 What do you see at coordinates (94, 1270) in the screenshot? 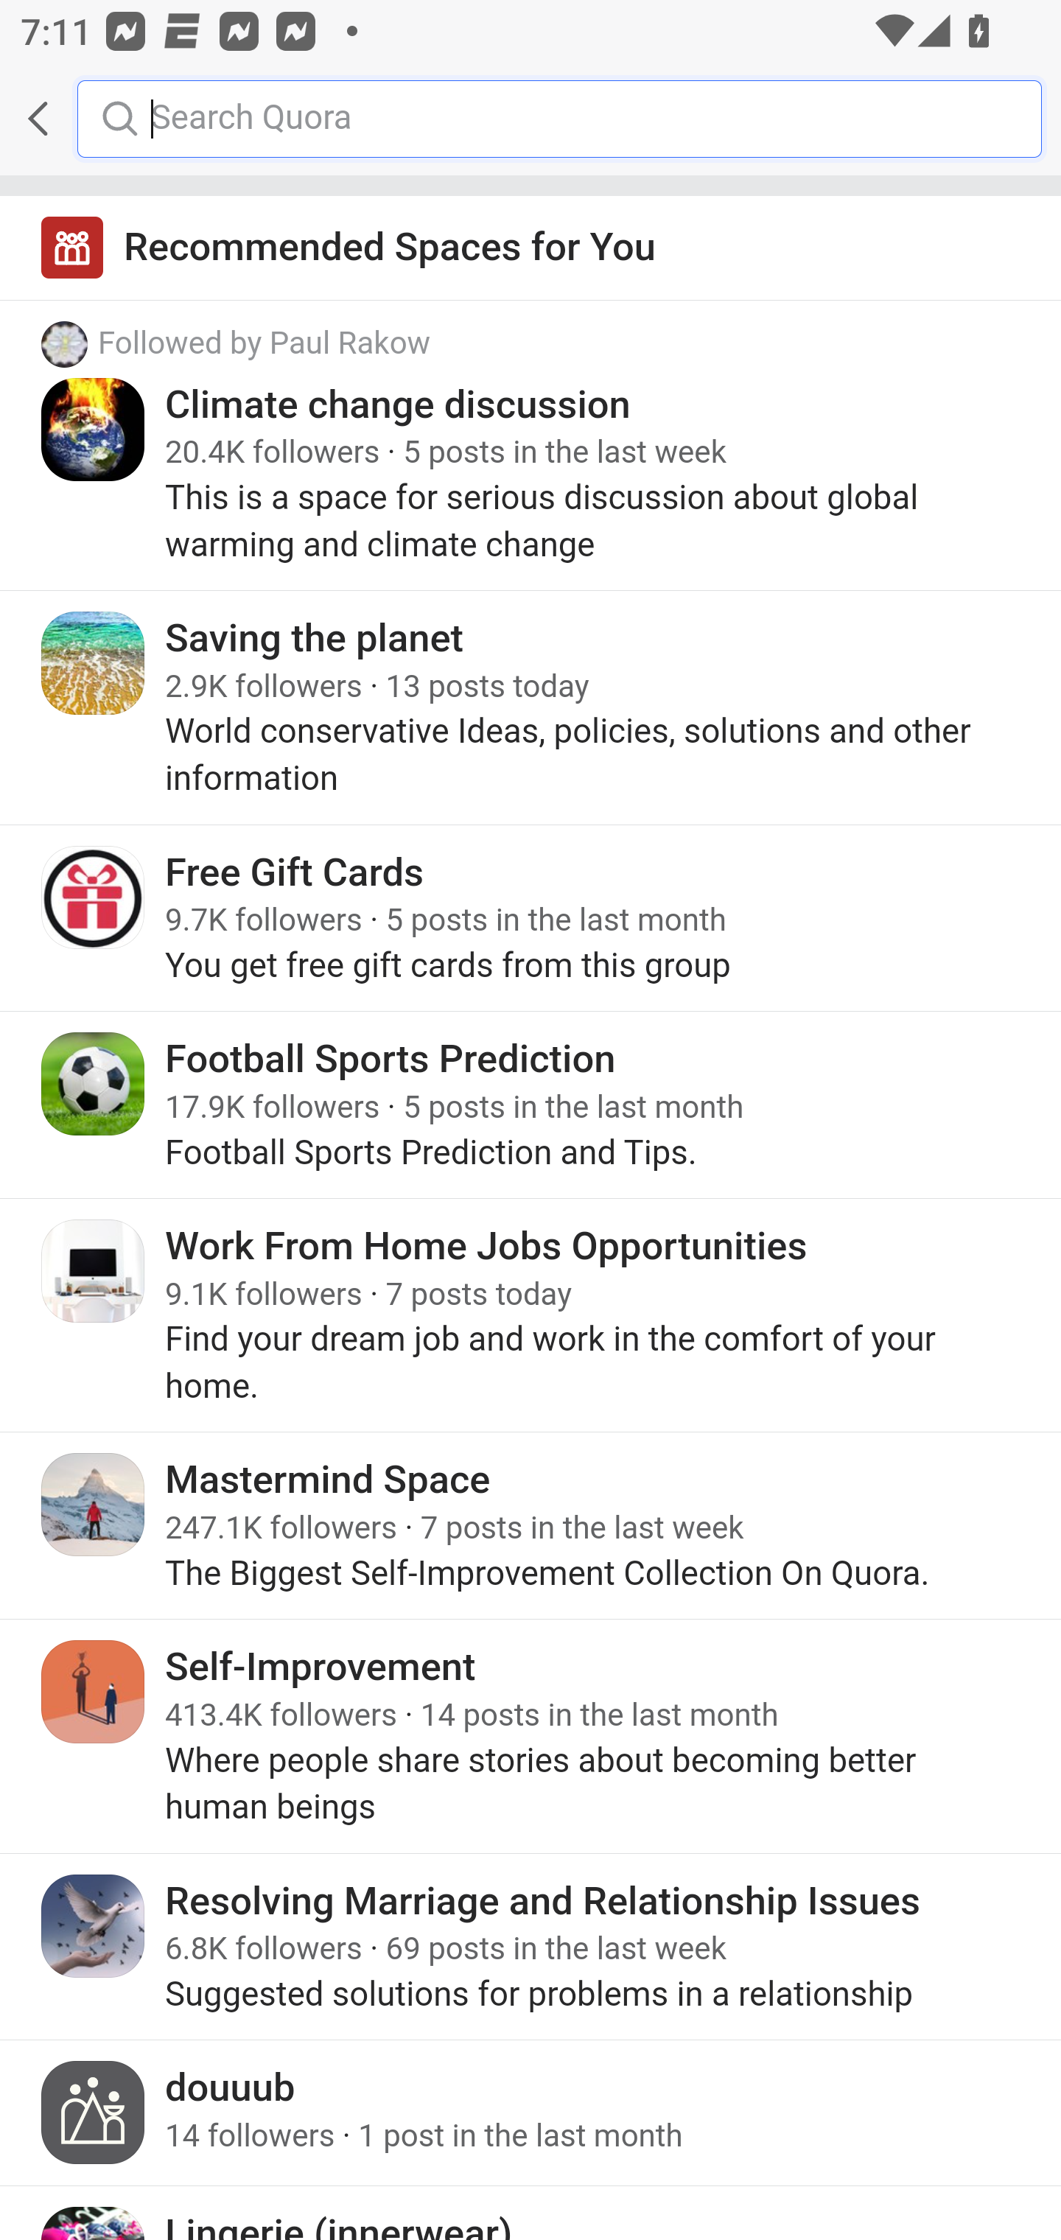
I see `Icon for Work From Home Jobs Opportunities` at bounding box center [94, 1270].